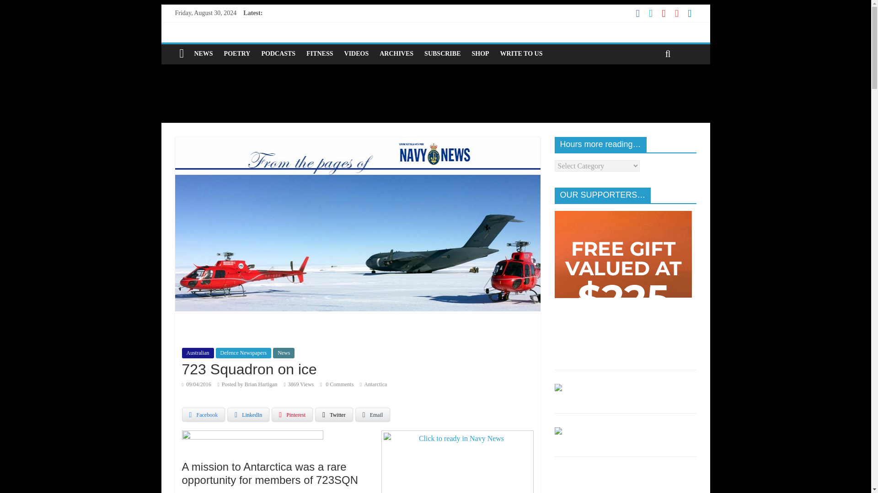  Describe the element at coordinates (337, 384) in the screenshot. I see `0 Comments` at that location.